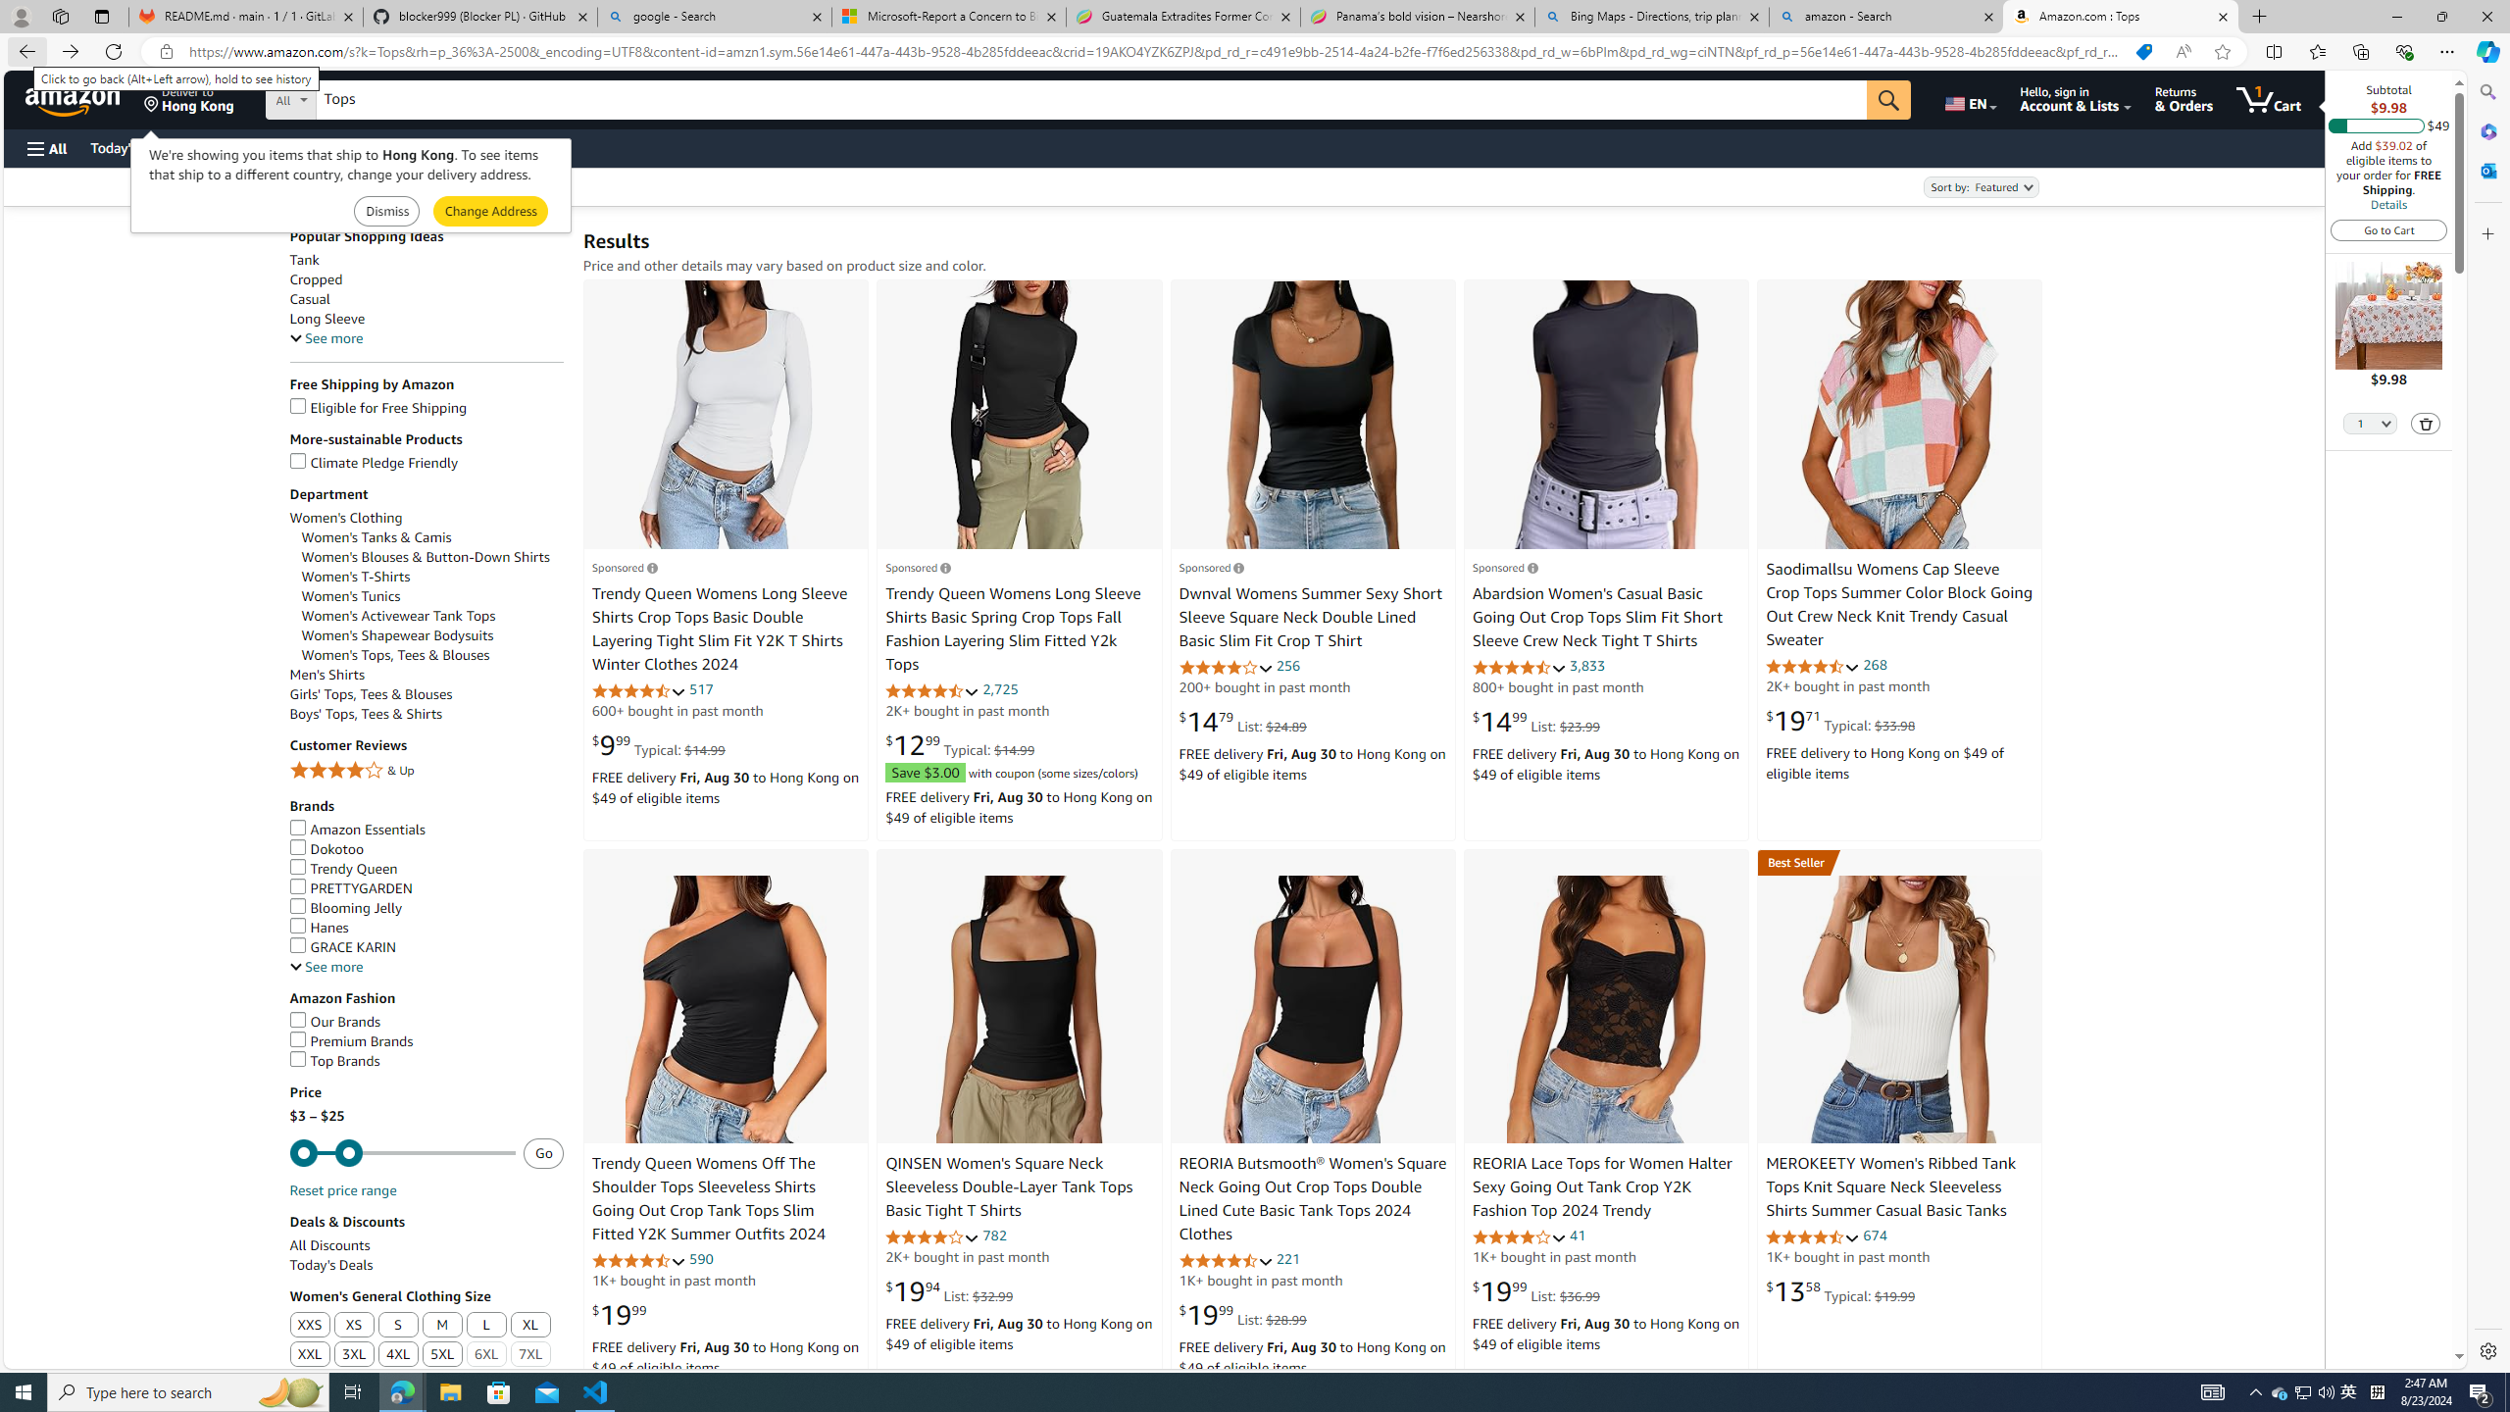 The height and width of the screenshot is (1412, 2510). I want to click on 4.4 out of 5 stars, so click(1813, 666).